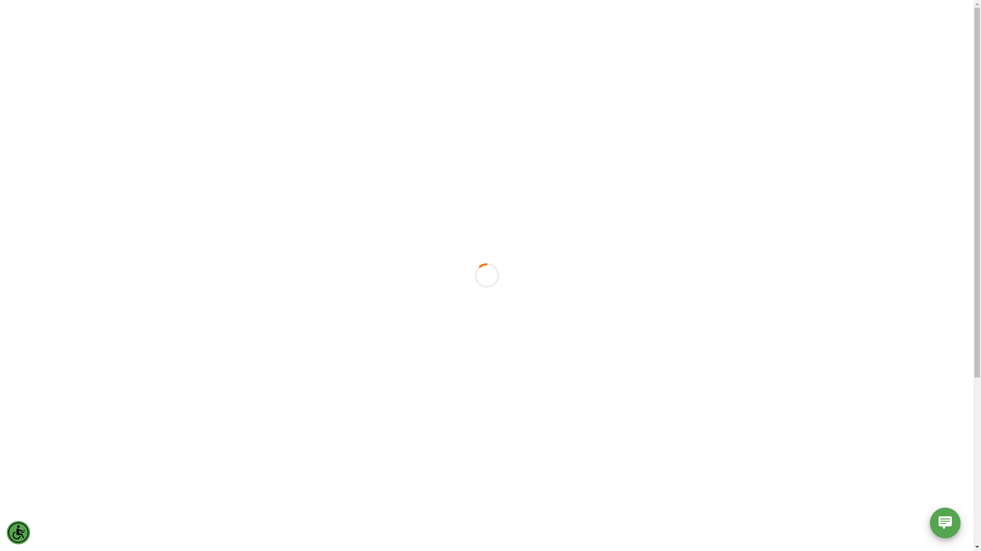  What do you see at coordinates (709, 22) in the screenshot?
I see `Insurance occurrence` at bounding box center [709, 22].